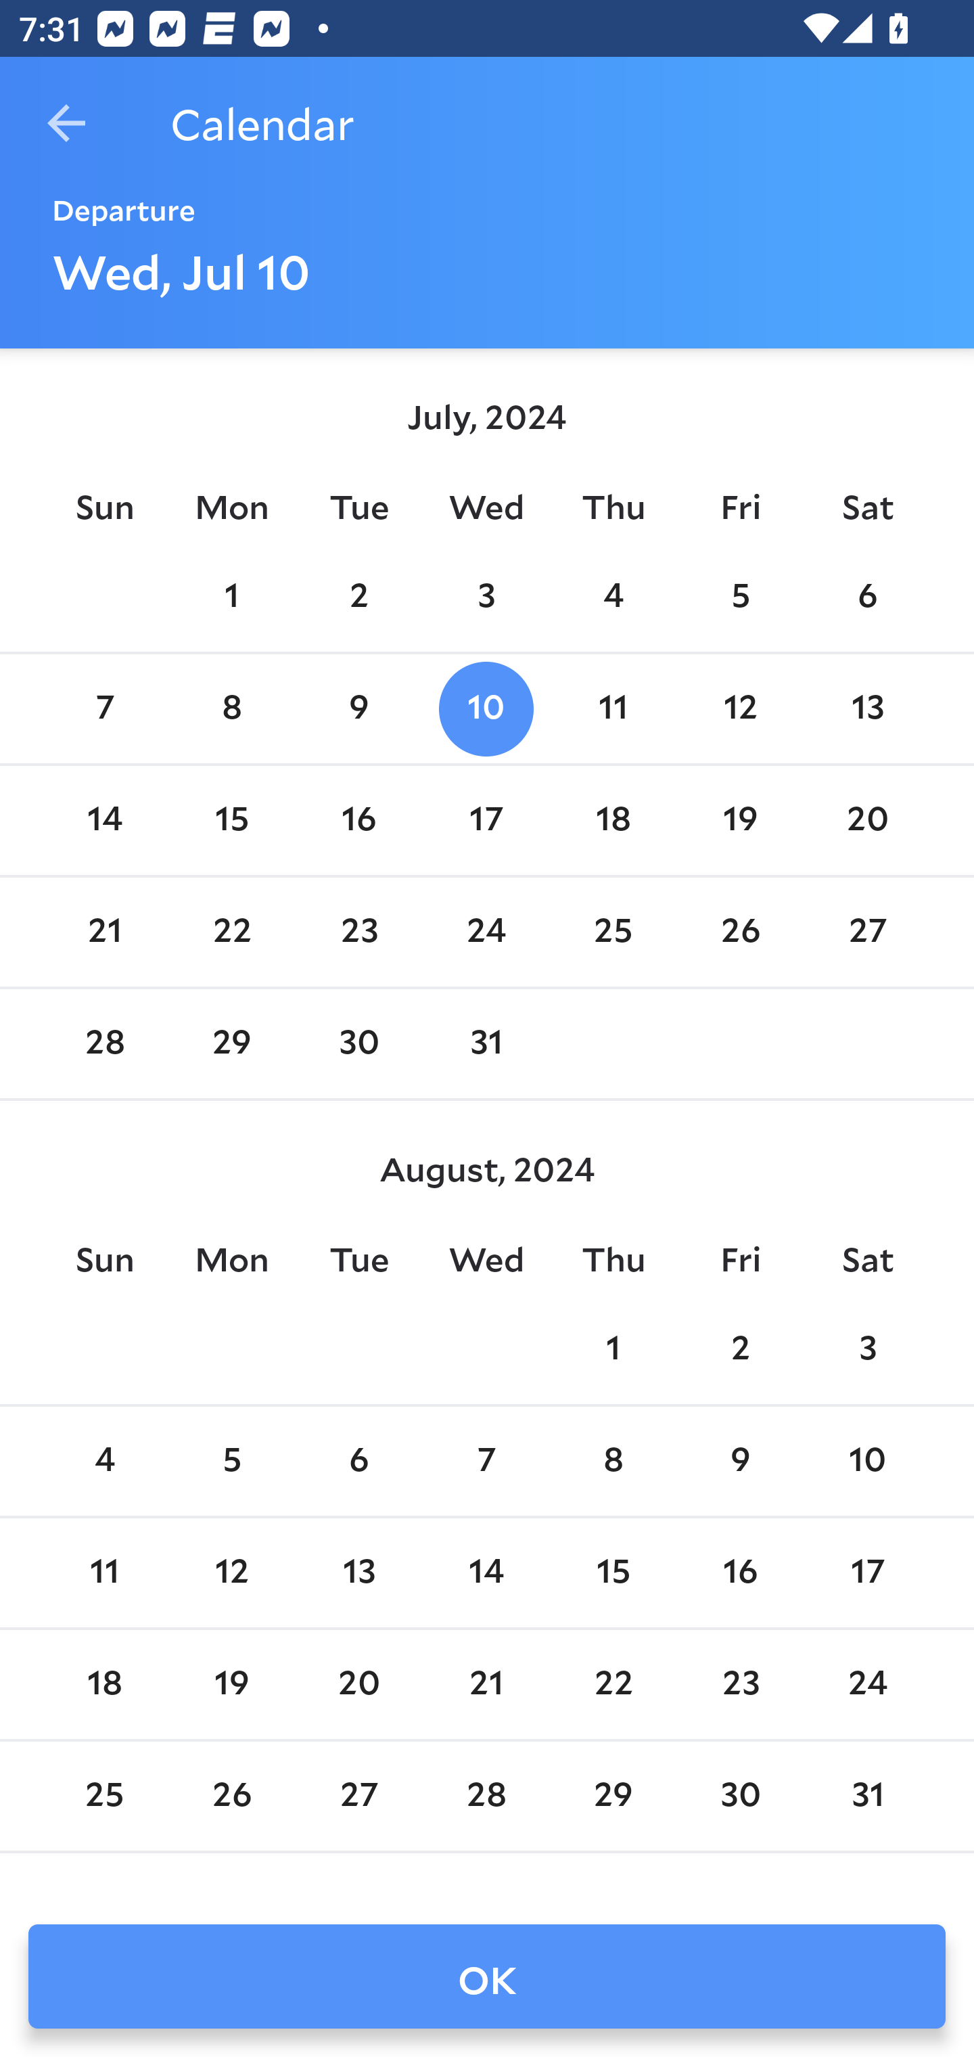 Image resolution: width=974 pixels, height=2057 pixels. Describe the element at coordinates (867, 1573) in the screenshot. I see `17` at that location.